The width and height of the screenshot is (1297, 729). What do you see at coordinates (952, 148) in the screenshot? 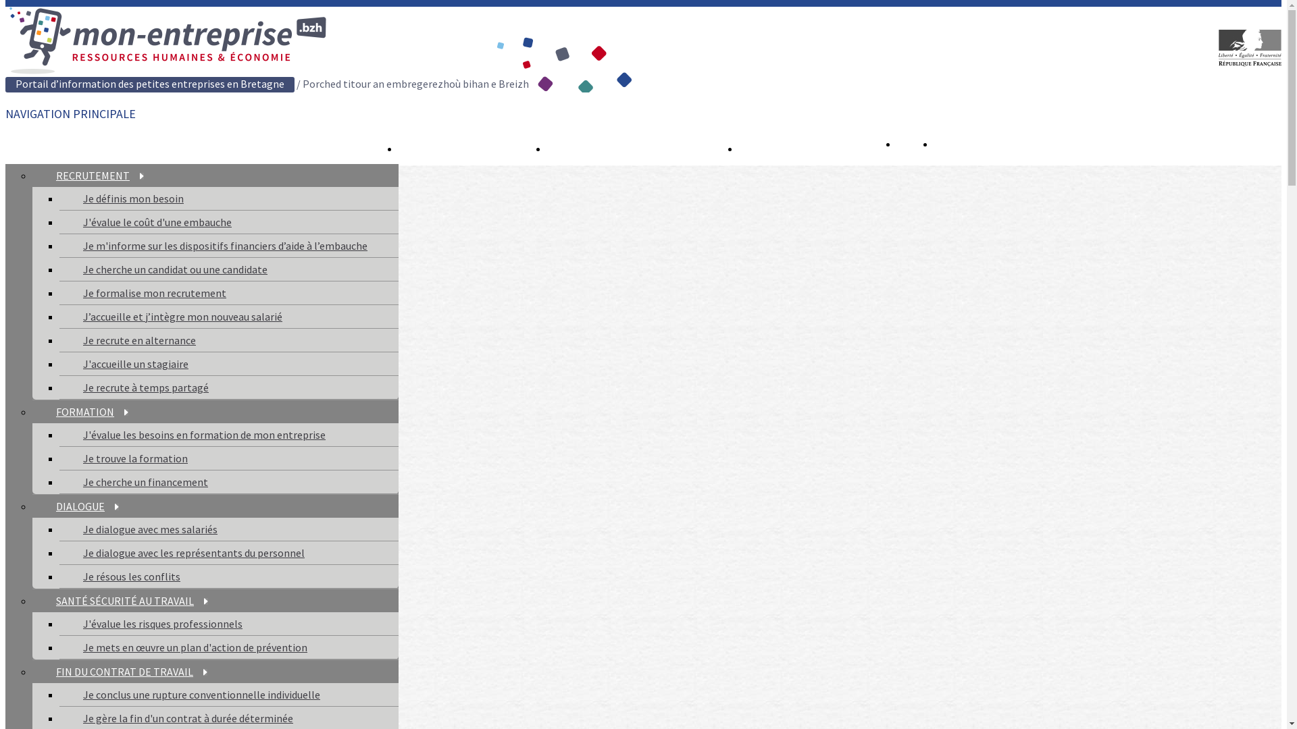
I see `TWITTER` at bounding box center [952, 148].